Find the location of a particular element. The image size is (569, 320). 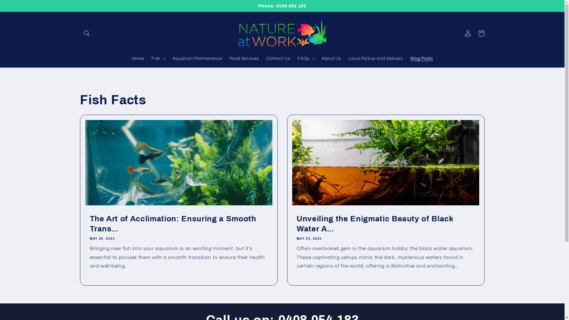

Log in is located at coordinates (468, 33).